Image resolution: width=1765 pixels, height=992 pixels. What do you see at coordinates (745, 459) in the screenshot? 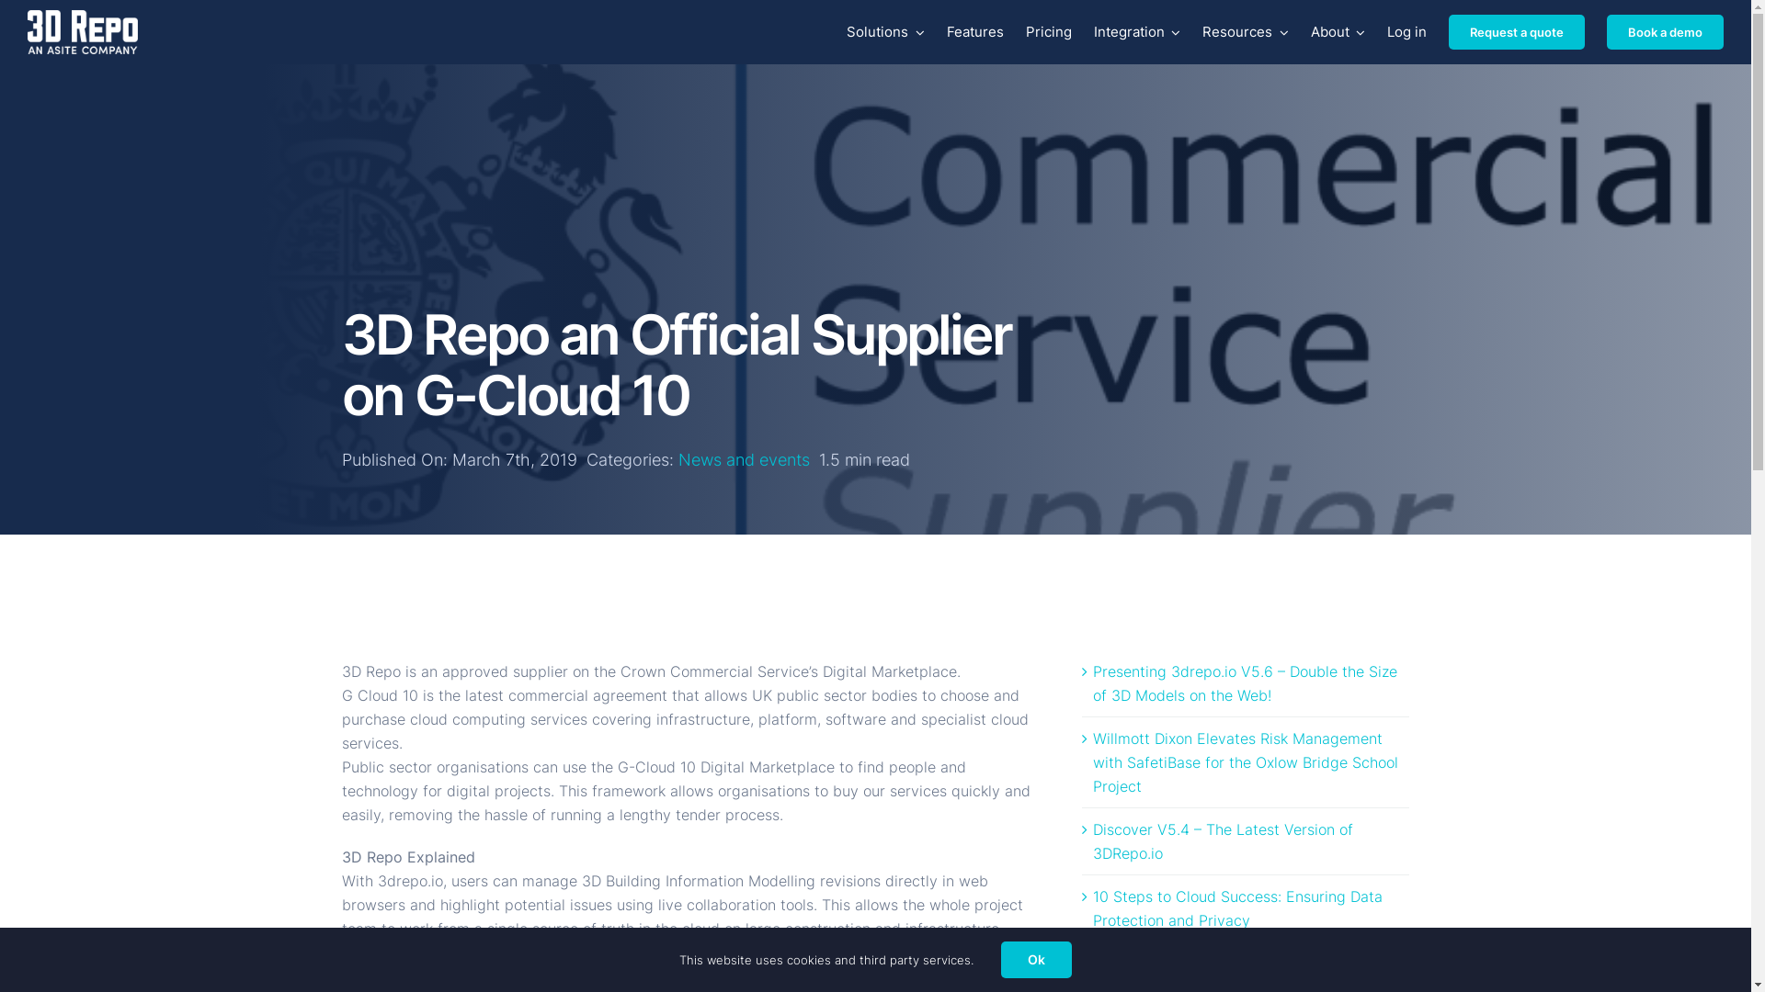
I see `News and events` at bounding box center [745, 459].